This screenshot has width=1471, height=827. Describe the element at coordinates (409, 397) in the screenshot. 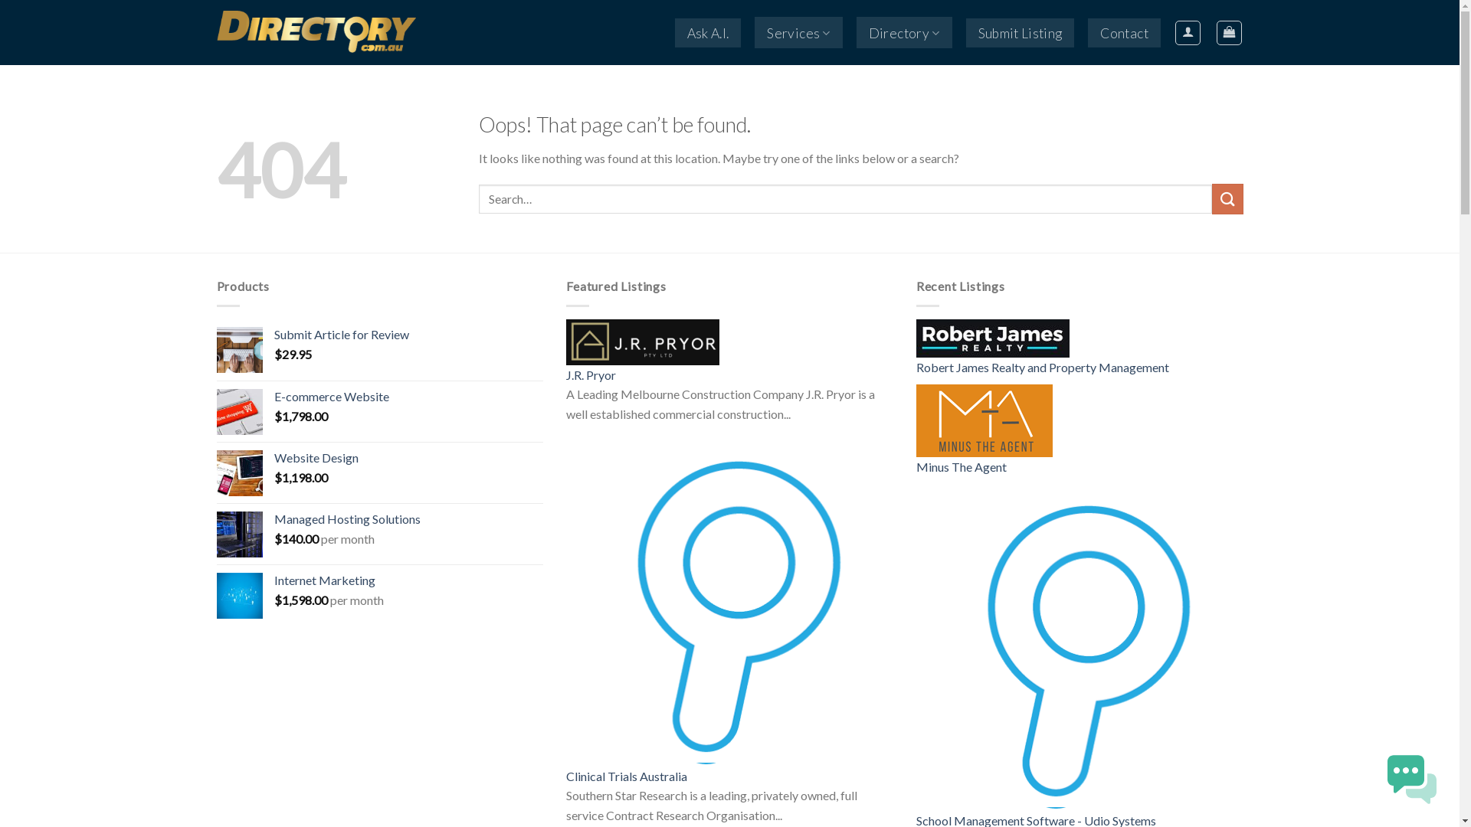

I see `E-commerce Website` at that location.